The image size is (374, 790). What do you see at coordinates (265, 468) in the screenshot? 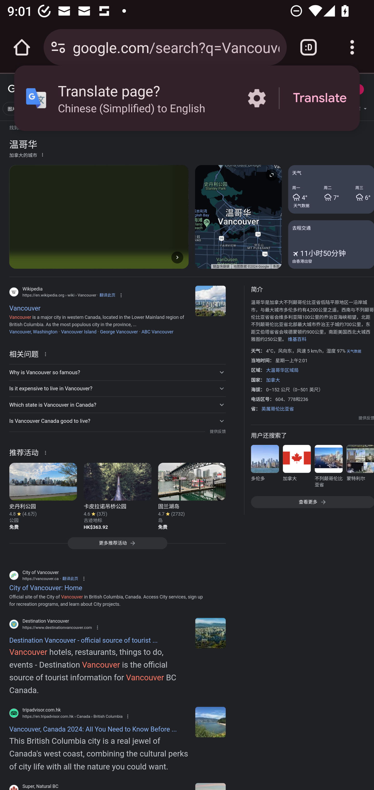
I see `多伦多` at bounding box center [265, 468].